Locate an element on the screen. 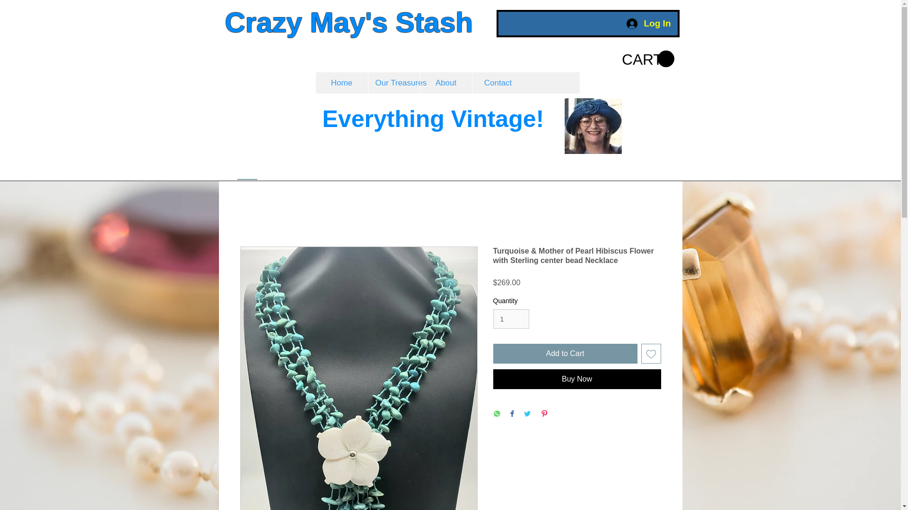 The height and width of the screenshot is (510, 908). Home is located at coordinates (341, 83).